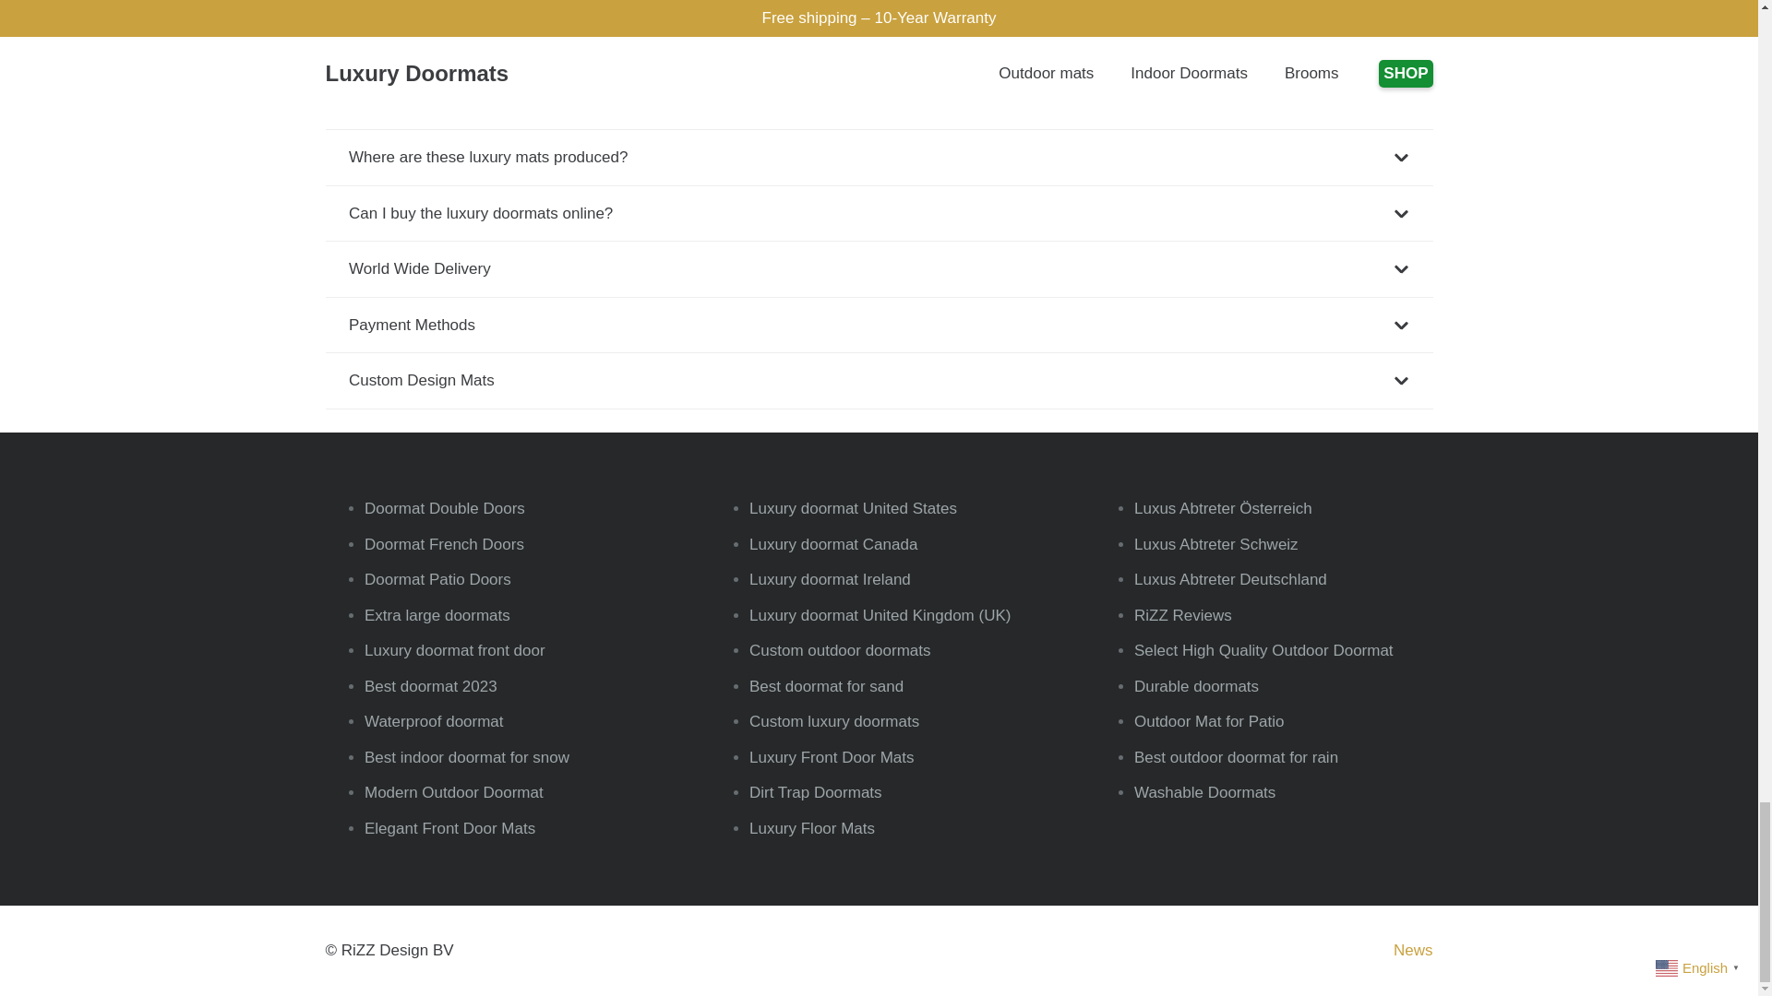 The width and height of the screenshot is (1772, 996). Describe the element at coordinates (840, 649) in the screenshot. I see `Custom outdoor doormats` at that location.